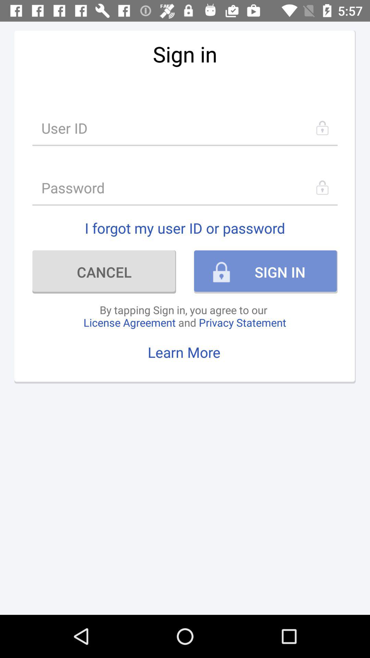 This screenshot has width=370, height=658. I want to click on click the icon next to sign in icon, so click(104, 272).